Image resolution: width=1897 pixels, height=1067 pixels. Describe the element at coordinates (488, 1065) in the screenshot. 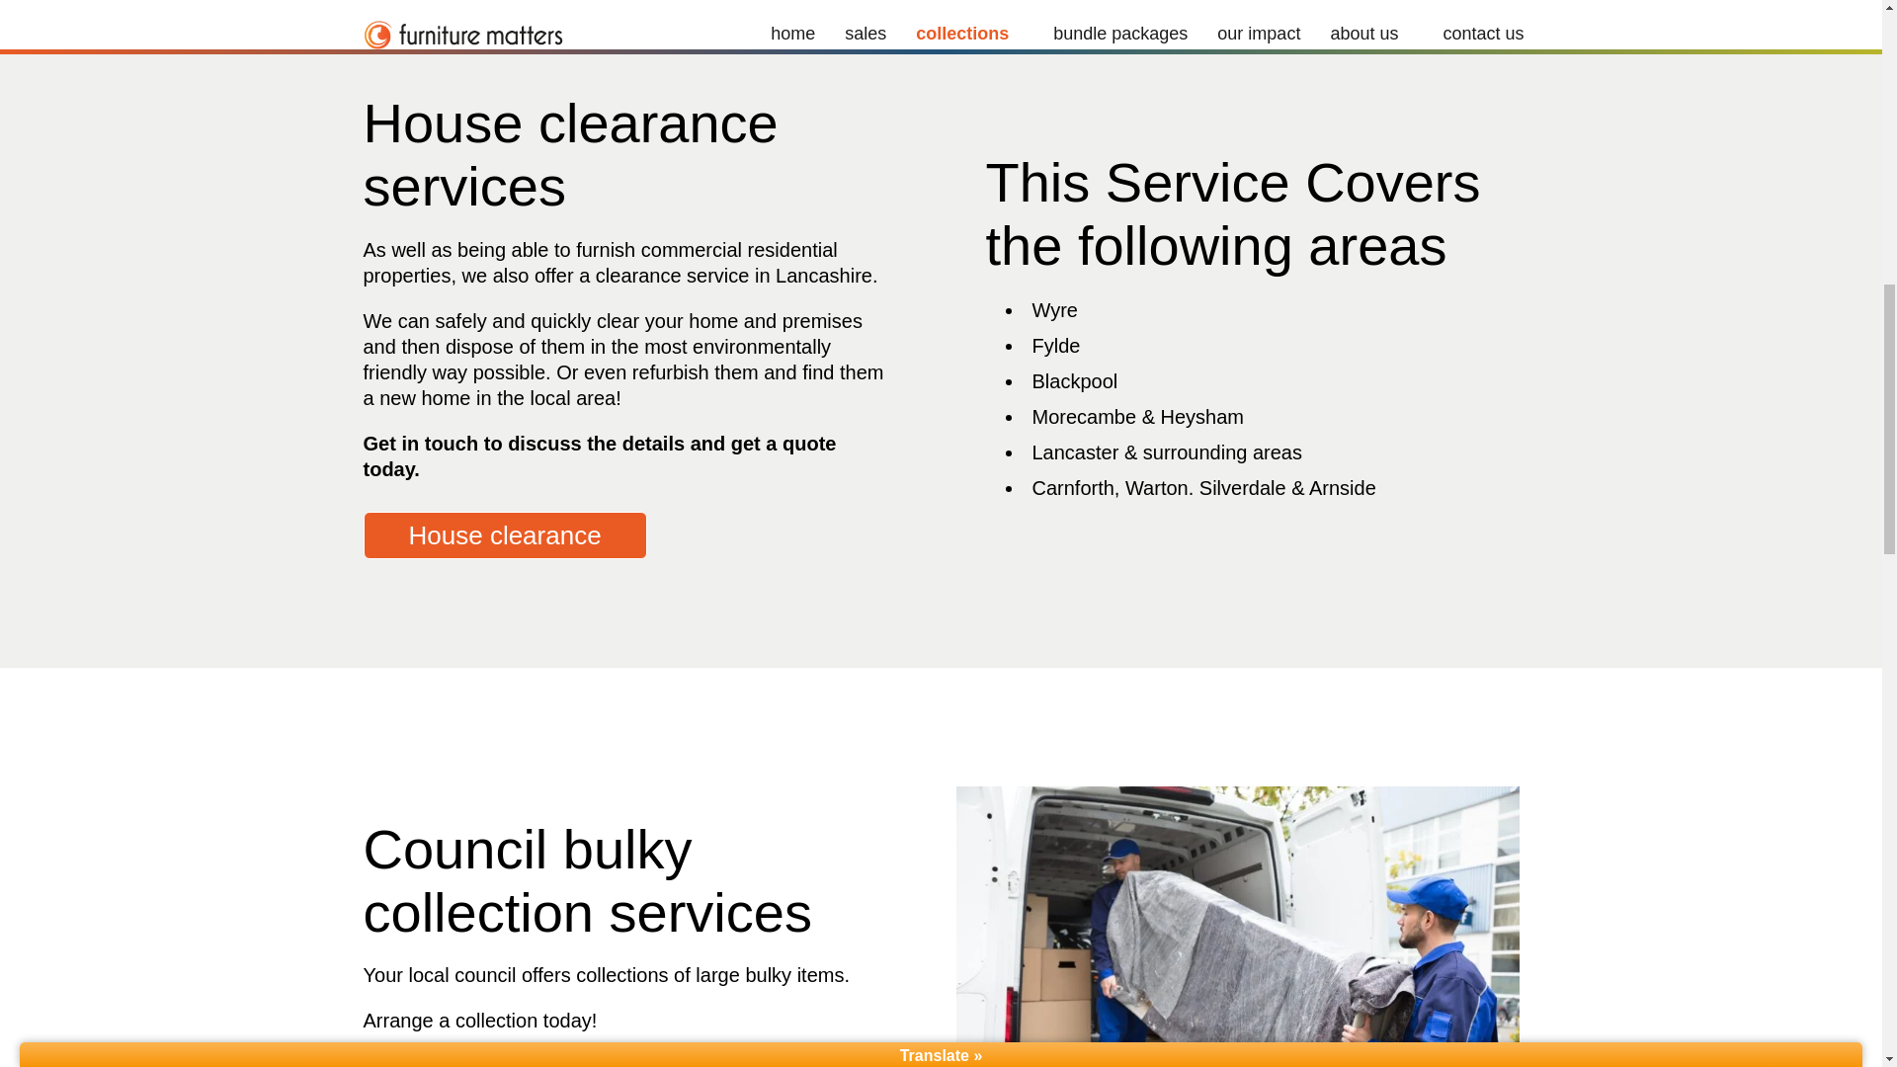

I see `Find out more` at that location.